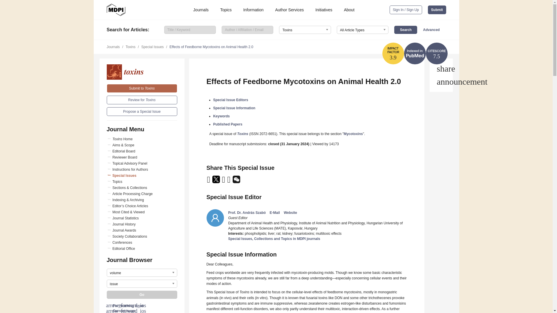 Image resolution: width=557 pixels, height=313 pixels. Describe the element at coordinates (441, 82) in the screenshot. I see `Help` at that location.